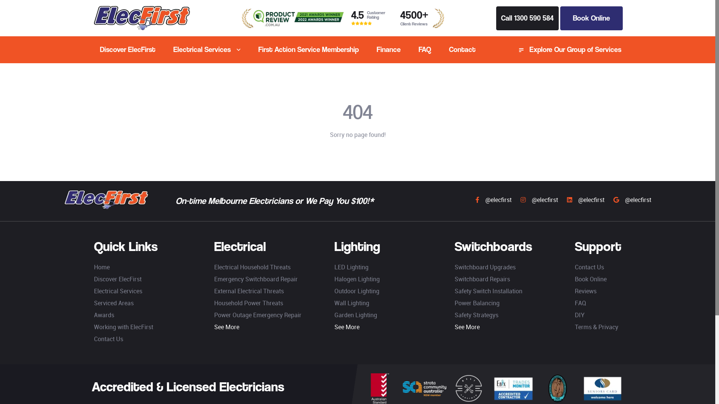  I want to click on Home, so click(102, 267).